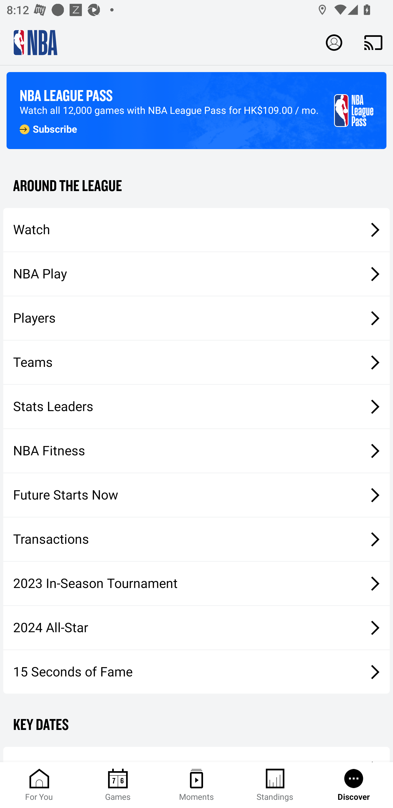  I want to click on NBA Fitness, so click(196, 451).